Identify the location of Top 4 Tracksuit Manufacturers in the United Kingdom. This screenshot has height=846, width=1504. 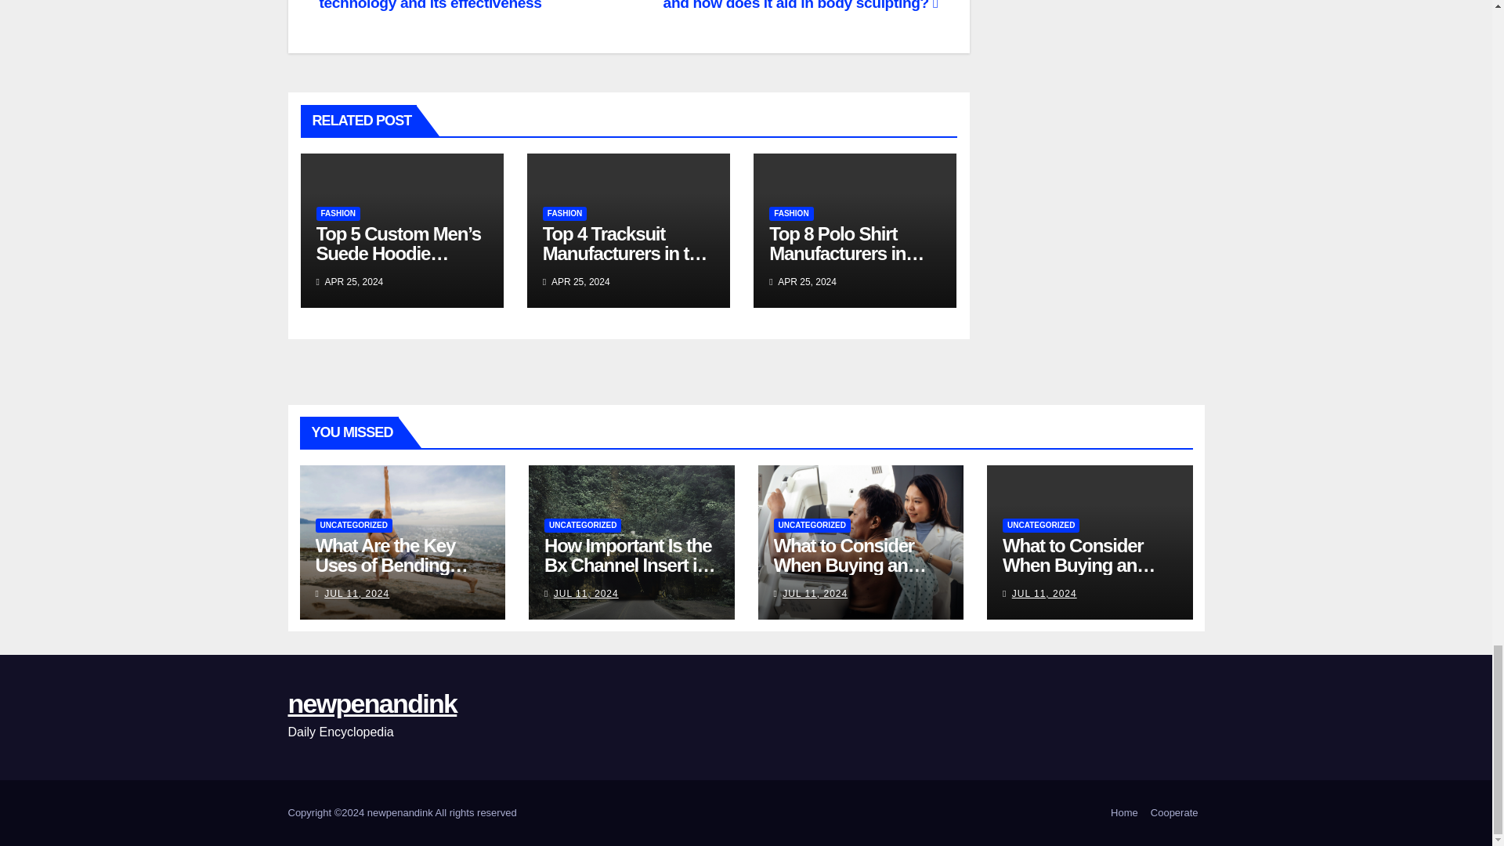
(625, 253).